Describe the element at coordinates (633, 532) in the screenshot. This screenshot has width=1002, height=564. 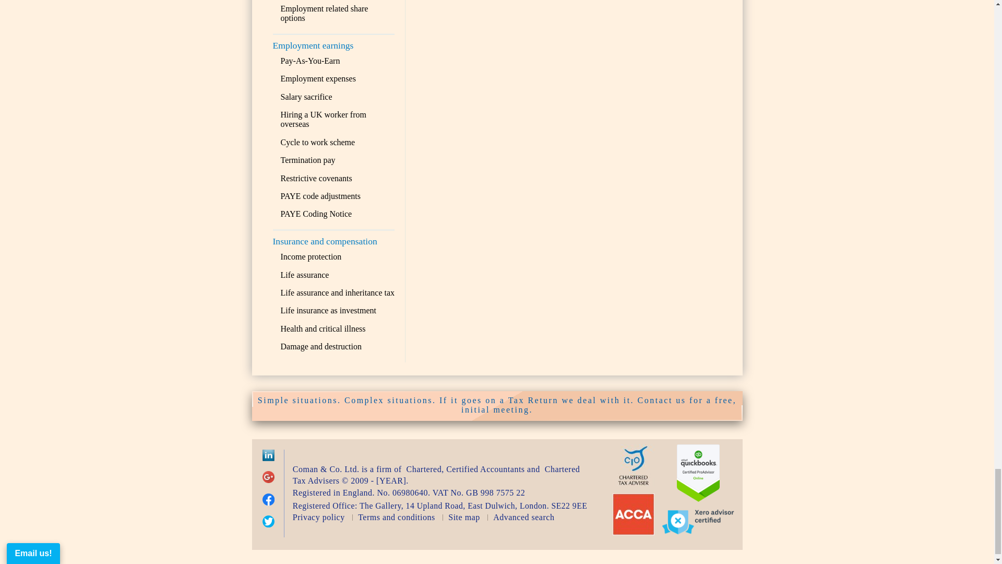
I see `ACCA Coman and Co` at that location.